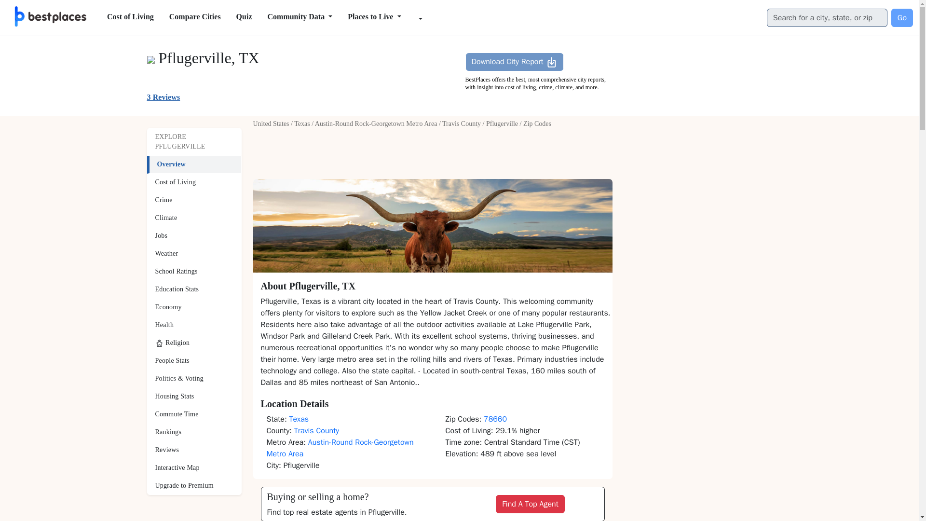 This screenshot has width=926, height=521. Describe the element at coordinates (195, 17) in the screenshot. I see `Compare Cities` at that location.